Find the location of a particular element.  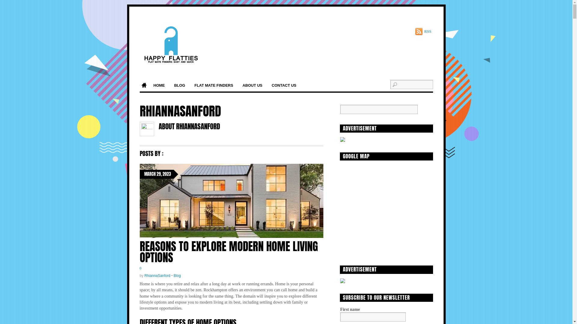

BLOG is located at coordinates (180, 86).